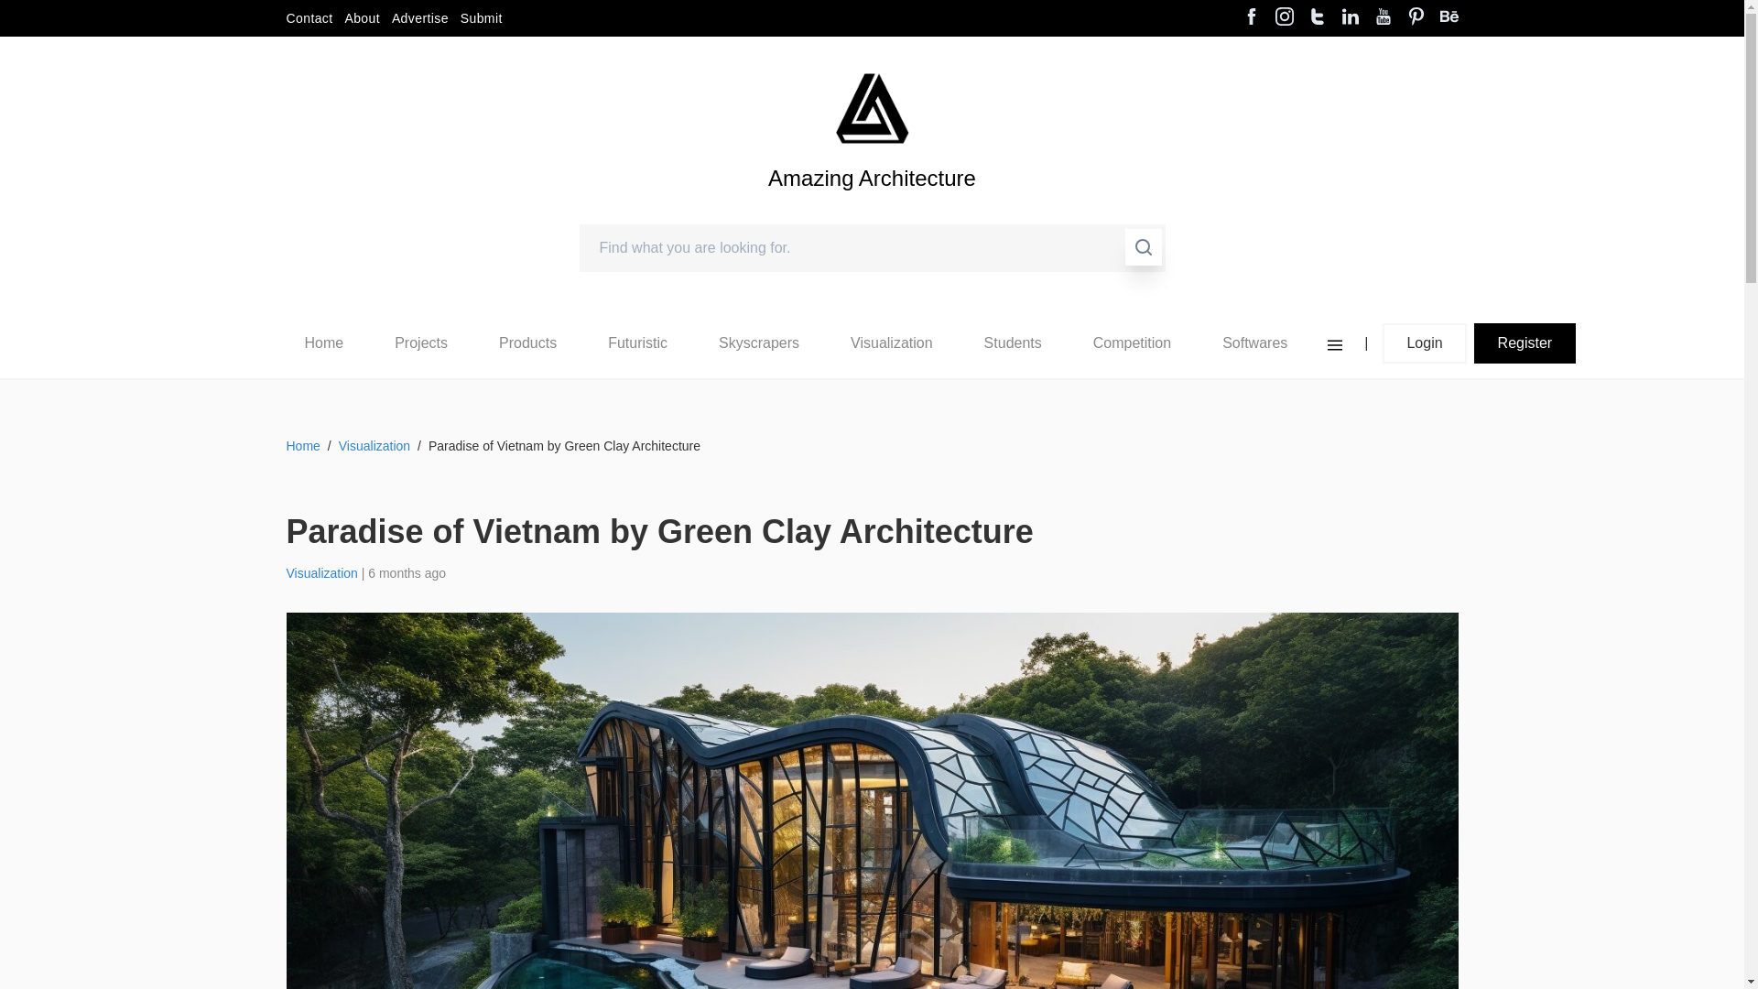  I want to click on Projects, so click(421, 342).